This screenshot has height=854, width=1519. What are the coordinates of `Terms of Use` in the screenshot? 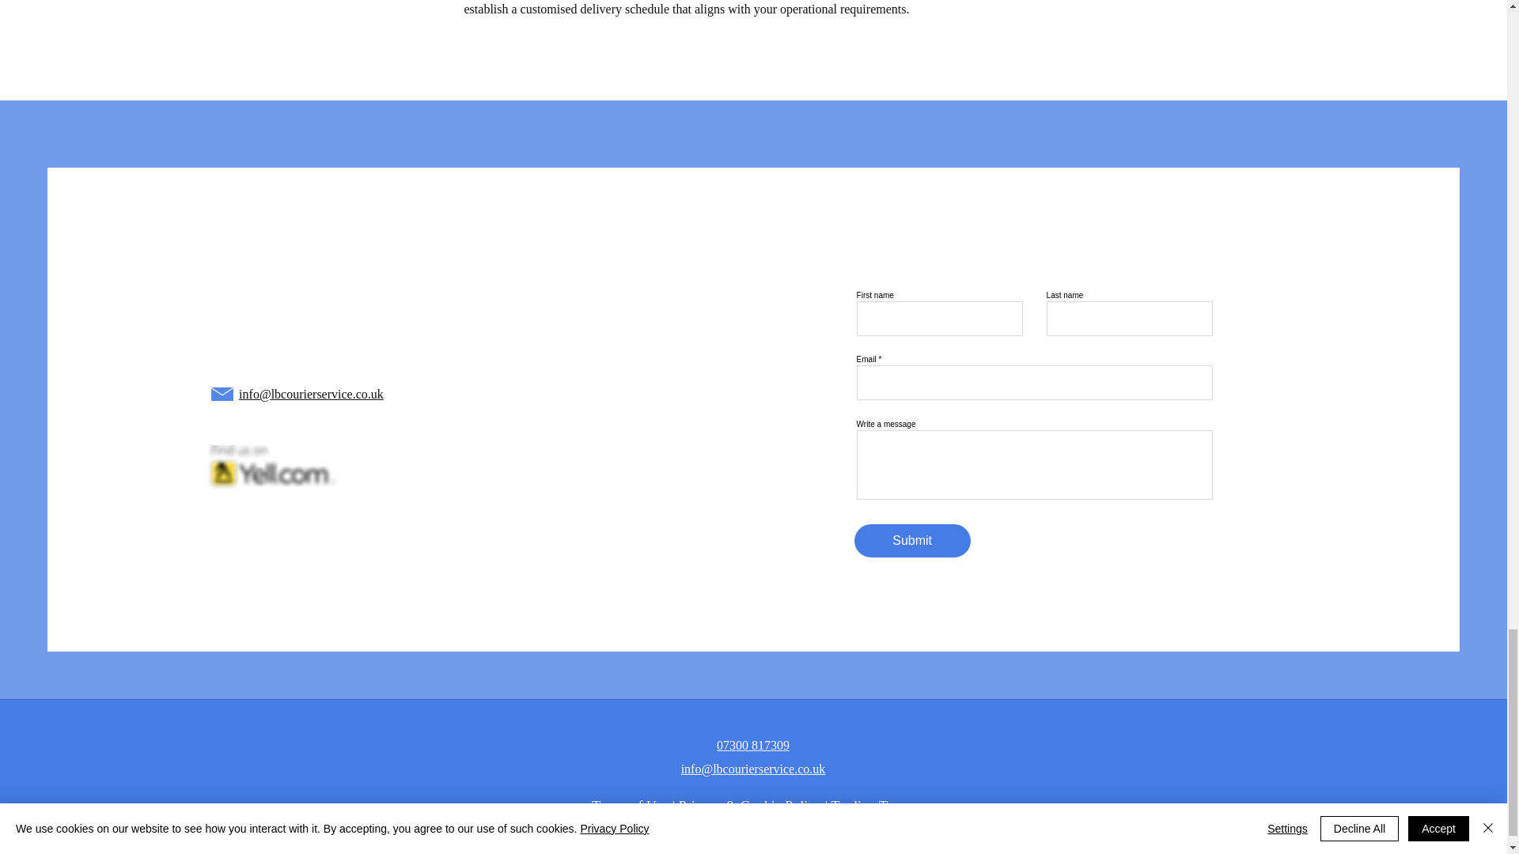 It's located at (630, 807).